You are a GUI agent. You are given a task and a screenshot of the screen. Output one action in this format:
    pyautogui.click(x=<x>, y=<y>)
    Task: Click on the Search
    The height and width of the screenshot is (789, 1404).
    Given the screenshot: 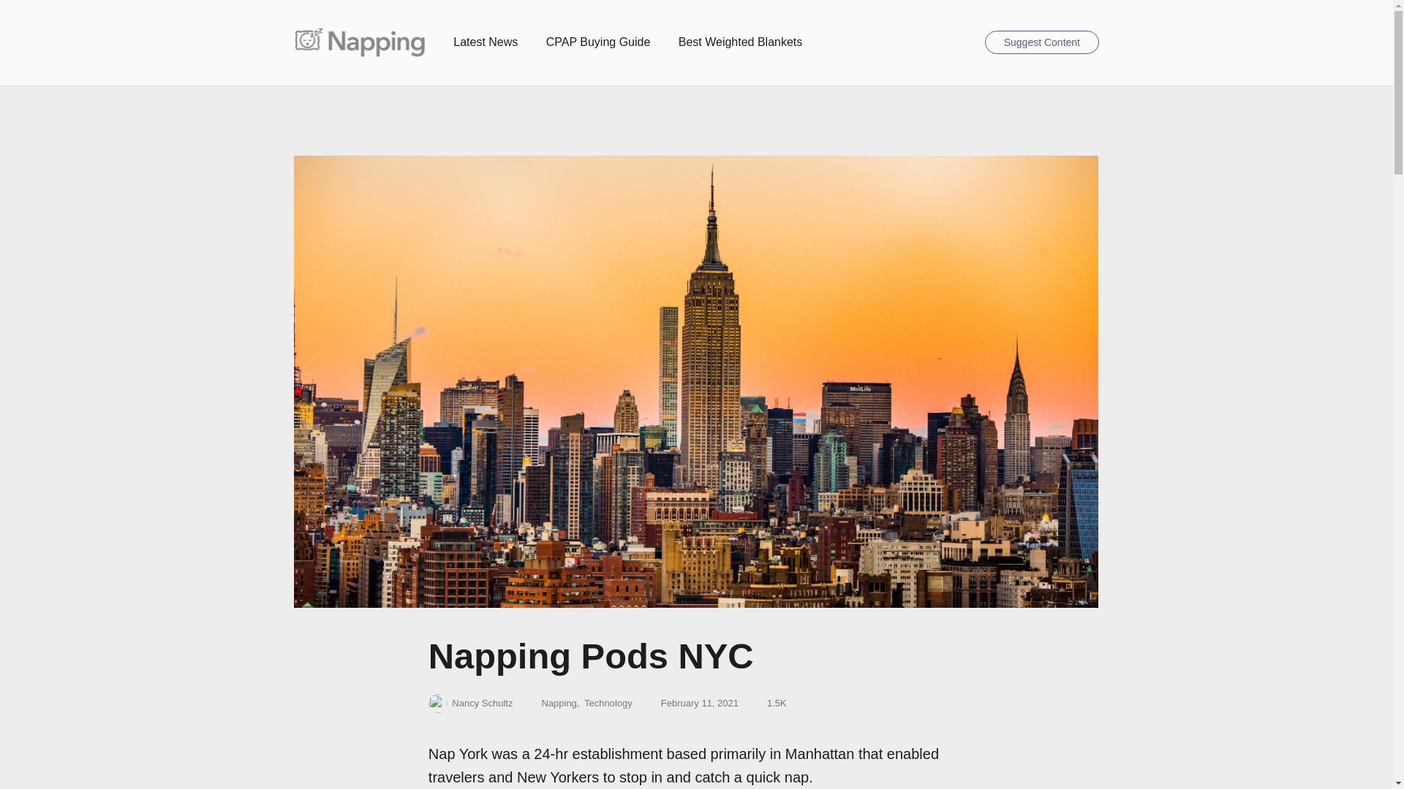 What is the action you would take?
    pyautogui.click(x=967, y=42)
    